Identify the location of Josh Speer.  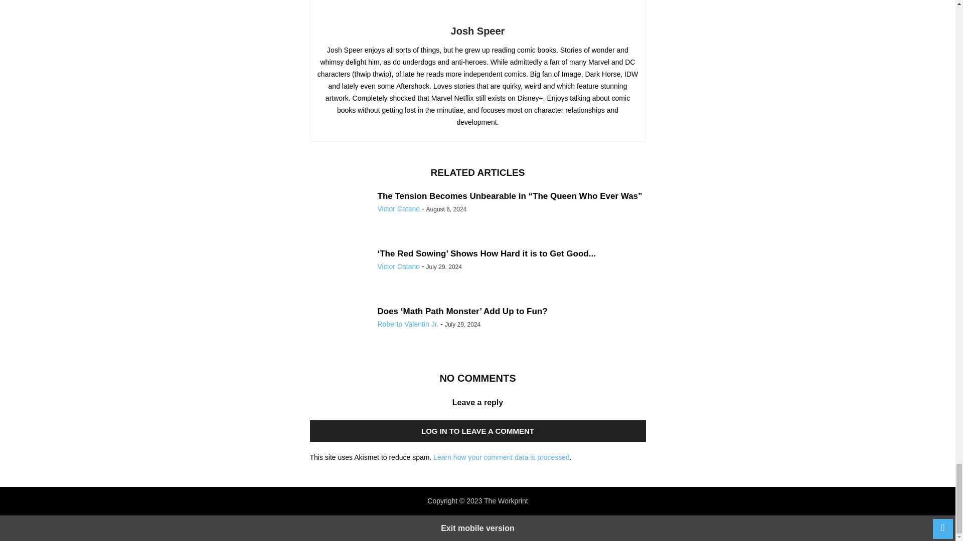
(477, 31).